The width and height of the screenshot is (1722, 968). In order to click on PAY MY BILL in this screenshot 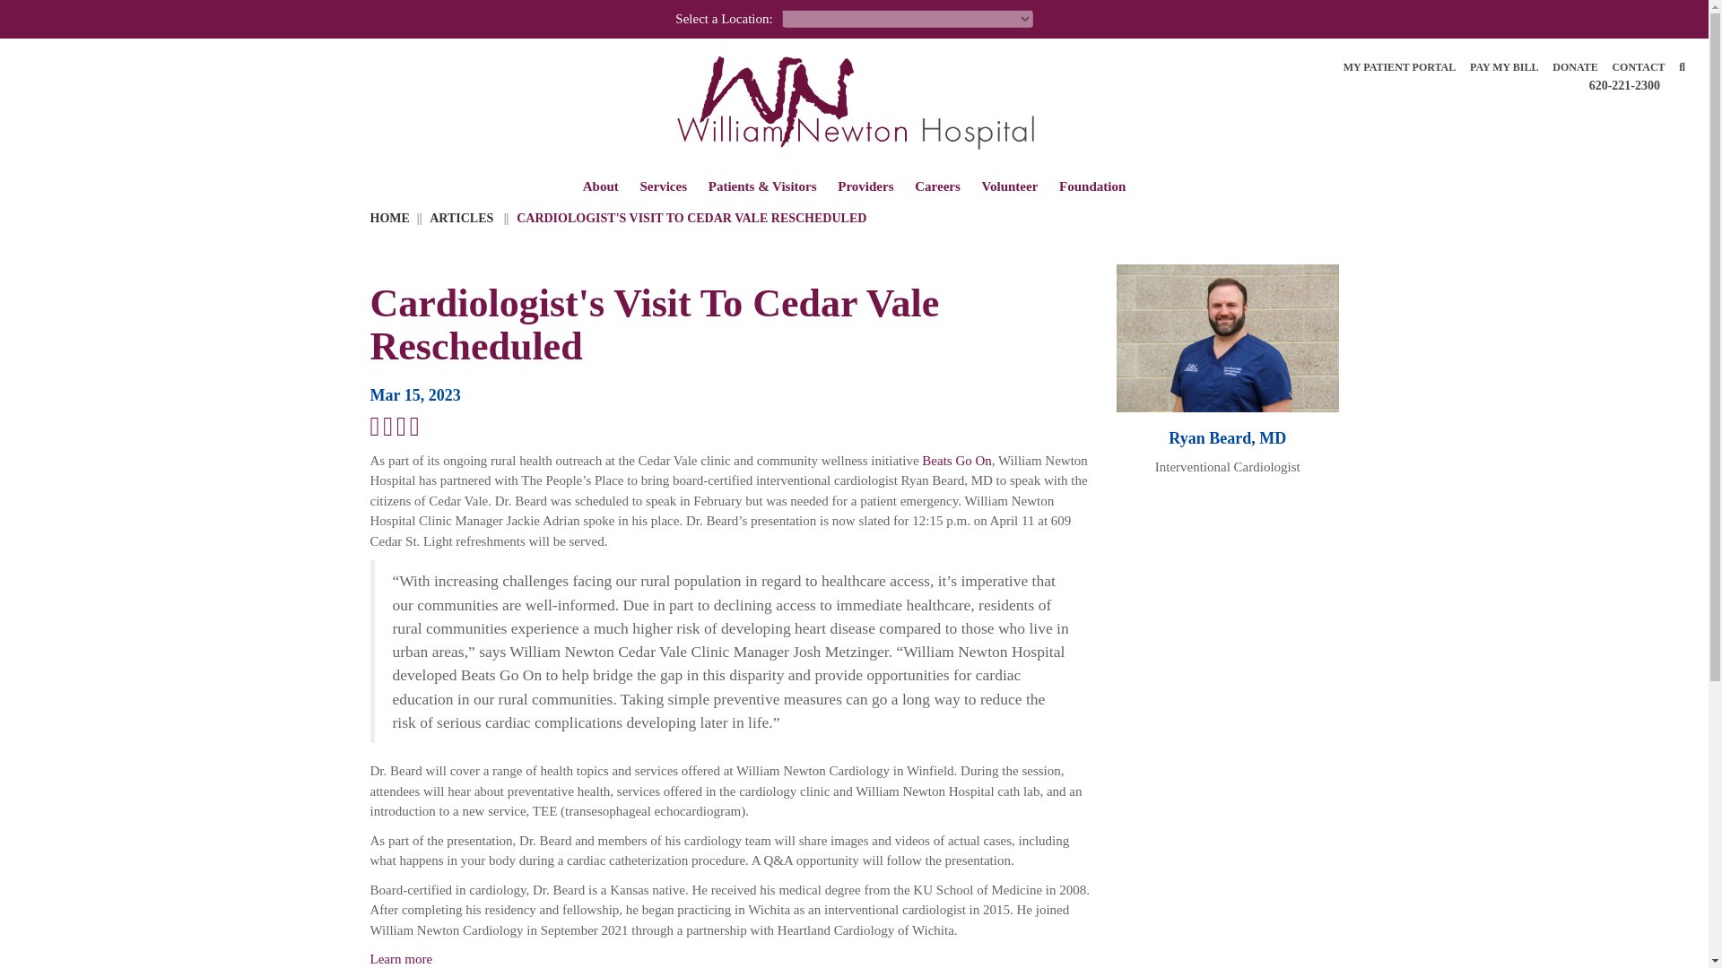, I will do `click(1503, 66)`.